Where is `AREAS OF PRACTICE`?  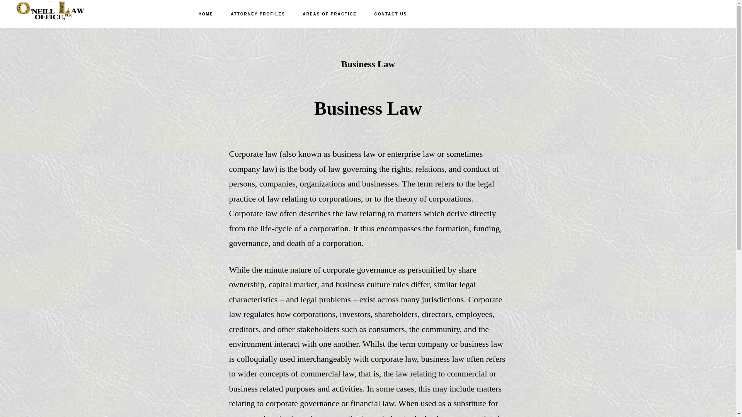
AREAS OF PRACTICE is located at coordinates (329, 14).